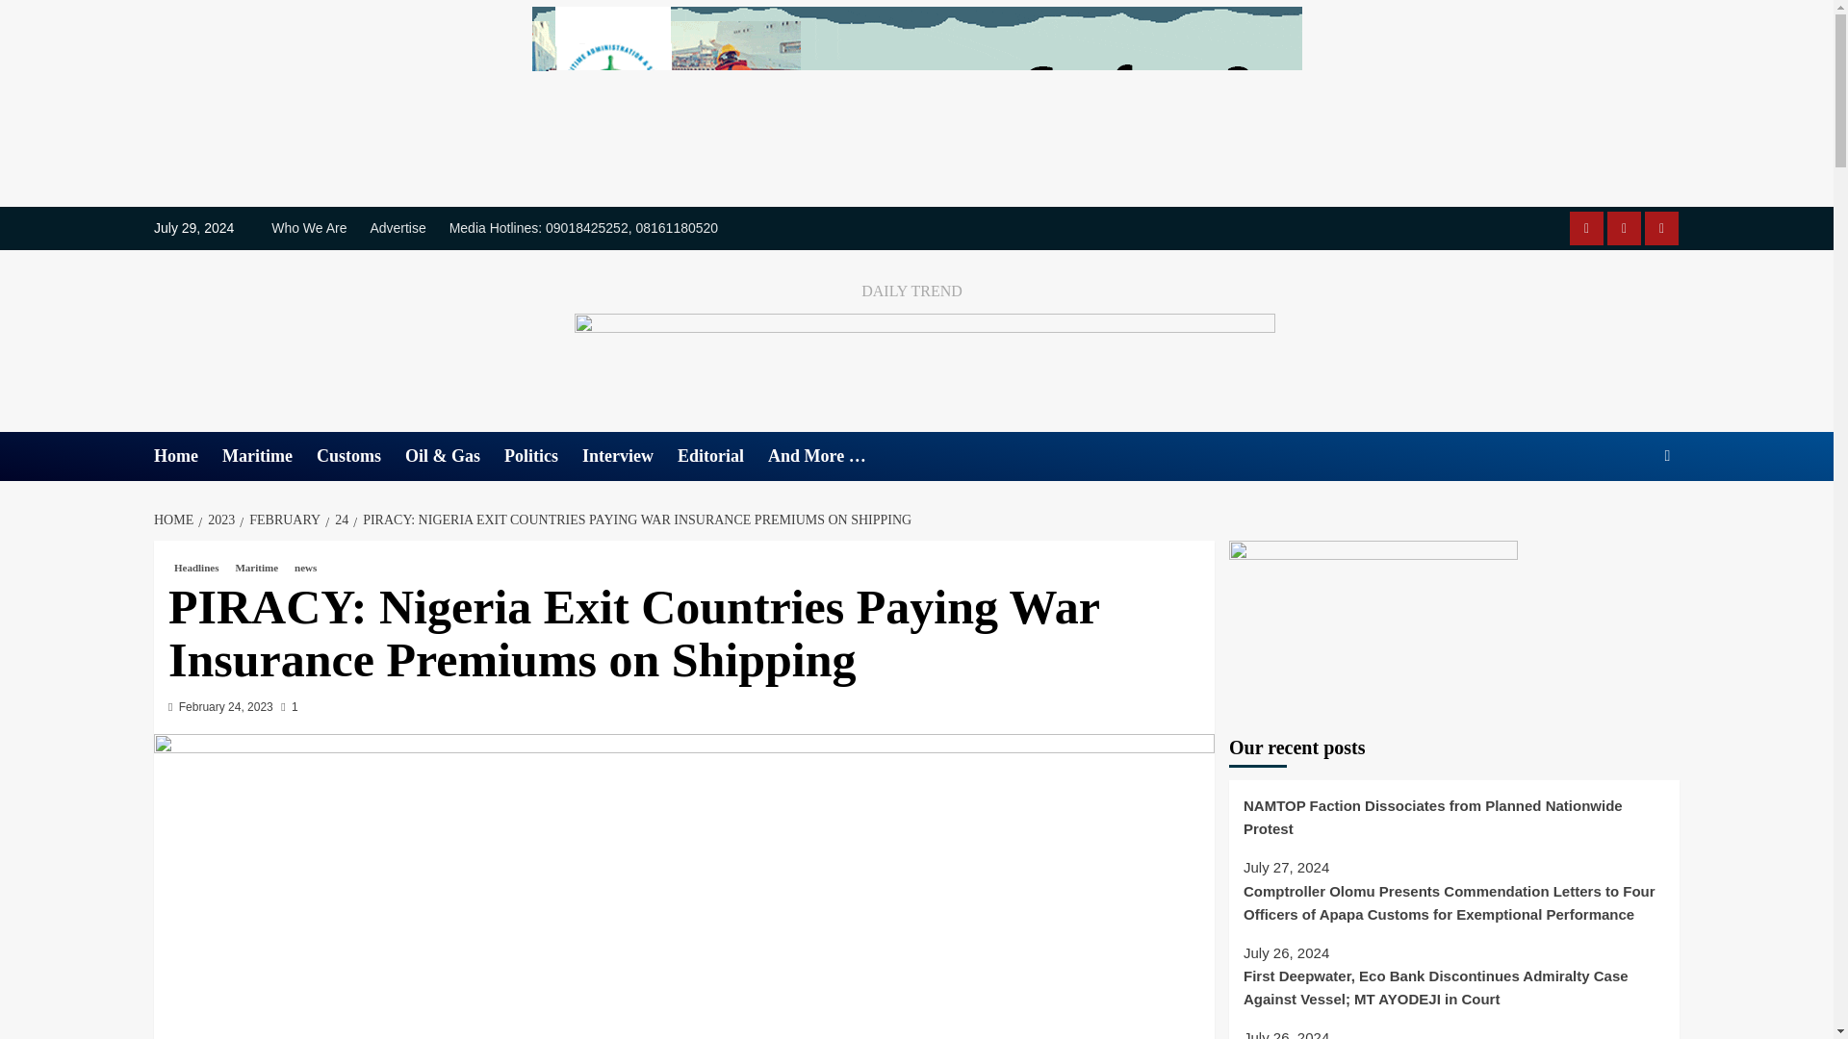 Image resolution: width=1848 pixels, height=1039 pixels. Describe the element at coordinates (629, 456) in the screenshot. I see `Interview` at that location.